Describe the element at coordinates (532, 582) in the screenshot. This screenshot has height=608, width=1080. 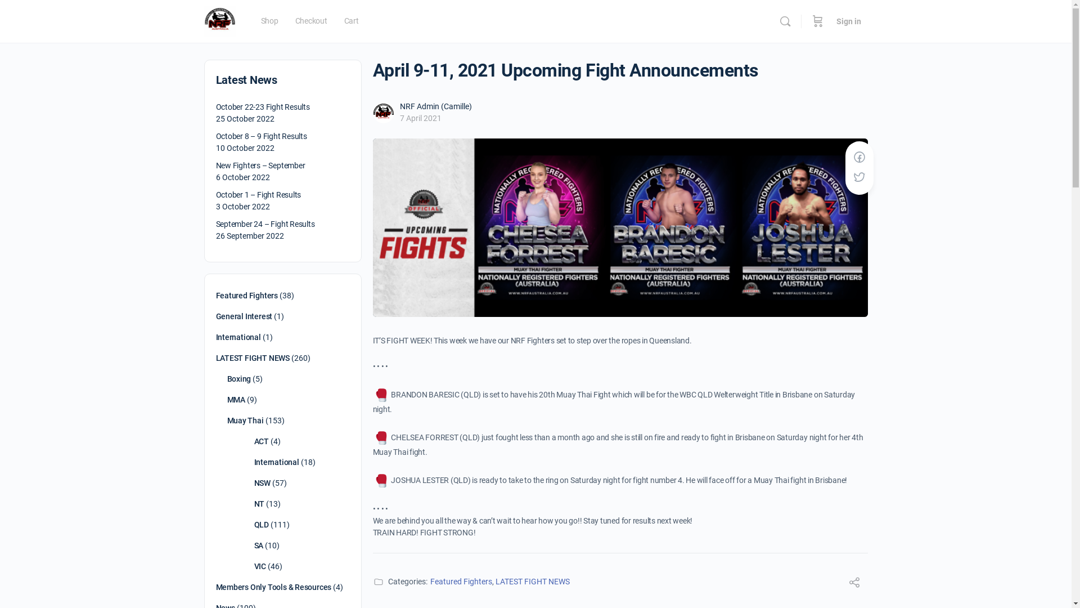
I see `LATEST FIGHT NEWS` at that location.